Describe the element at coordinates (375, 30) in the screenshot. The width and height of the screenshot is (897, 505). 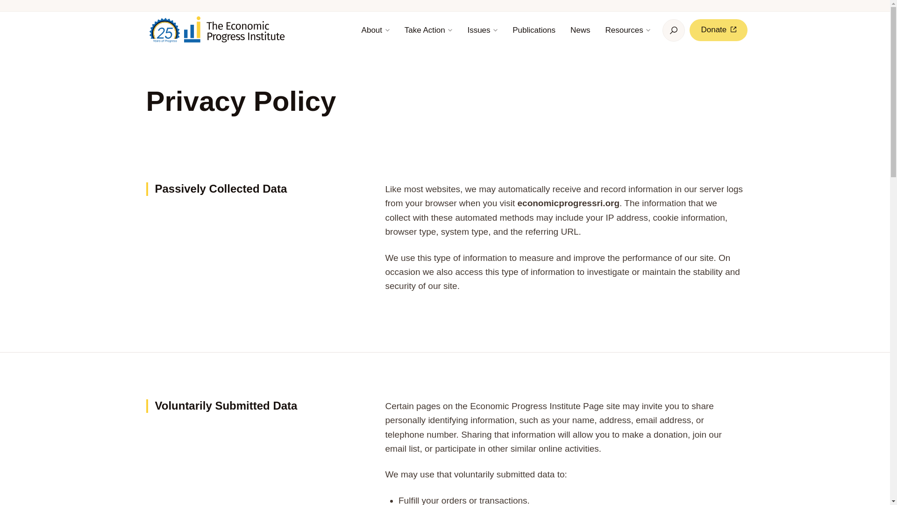
I see `About` at that location.